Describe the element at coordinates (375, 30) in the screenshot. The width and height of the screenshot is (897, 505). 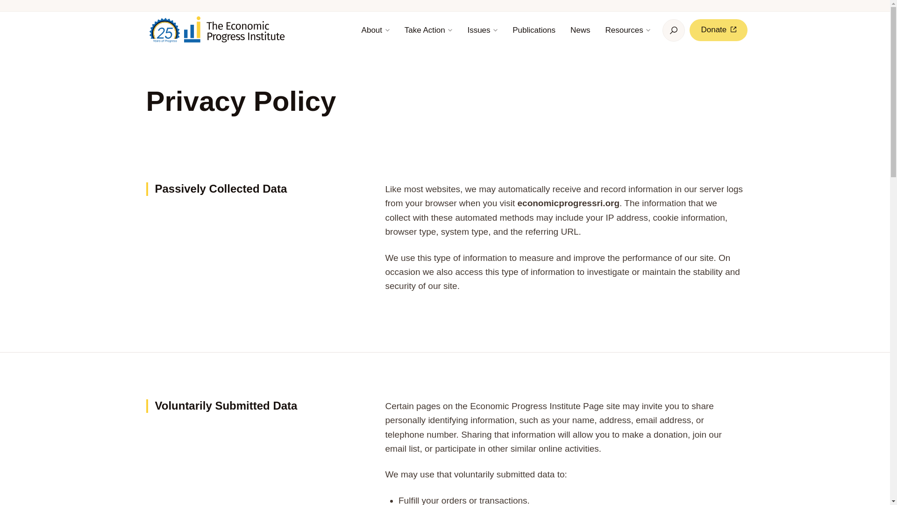
I see `About` at that location.